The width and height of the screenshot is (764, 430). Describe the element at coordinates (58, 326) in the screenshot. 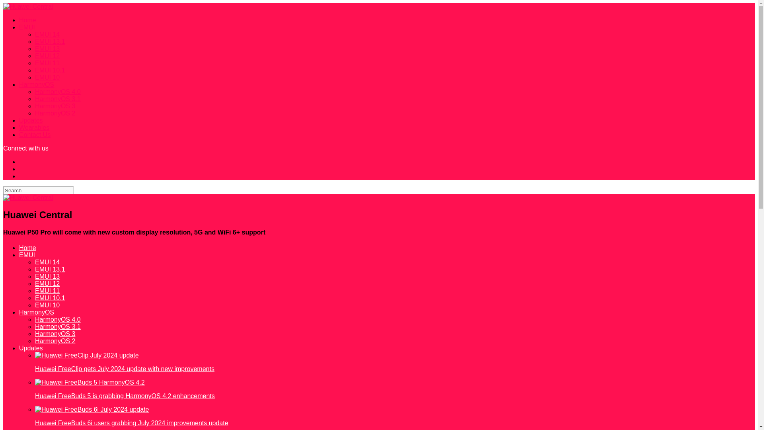

I see `HarmonyOS 3.1` at that location.